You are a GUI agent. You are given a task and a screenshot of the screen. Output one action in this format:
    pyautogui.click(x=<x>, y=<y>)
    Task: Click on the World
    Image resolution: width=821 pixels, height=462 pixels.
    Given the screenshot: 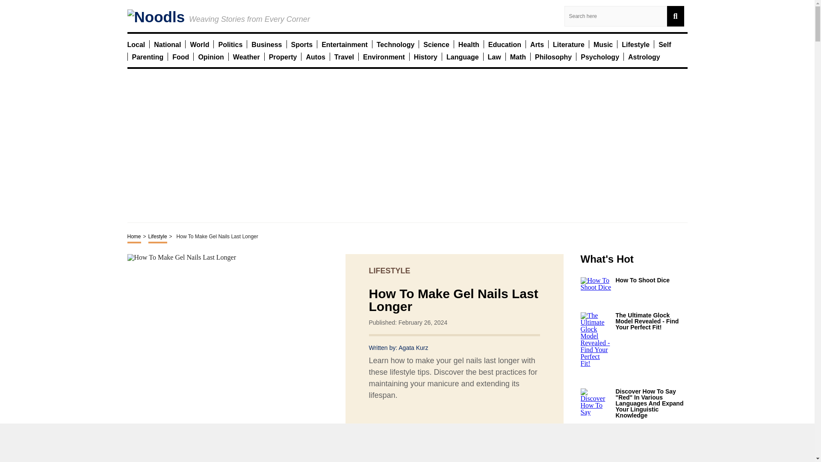 What is the action you would take?
    pyautogui.click(x=199, y=44)
    